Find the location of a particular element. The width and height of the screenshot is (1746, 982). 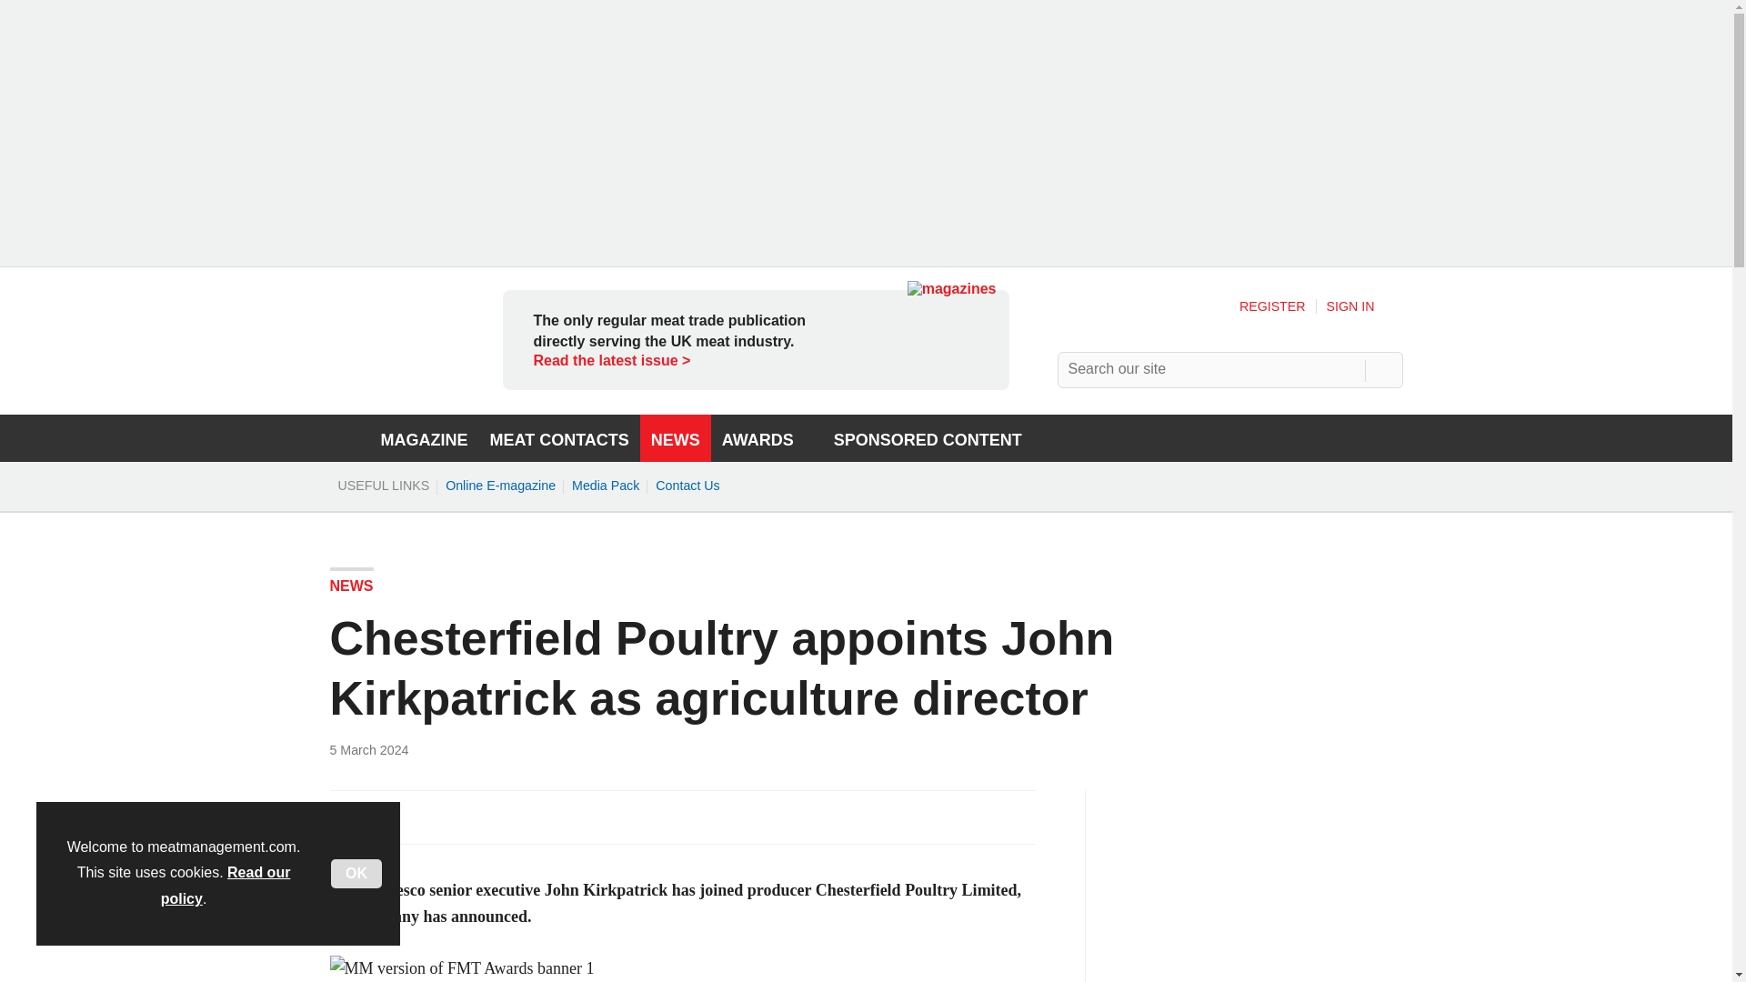

REGISTER is located at coordinates (1273, 306).